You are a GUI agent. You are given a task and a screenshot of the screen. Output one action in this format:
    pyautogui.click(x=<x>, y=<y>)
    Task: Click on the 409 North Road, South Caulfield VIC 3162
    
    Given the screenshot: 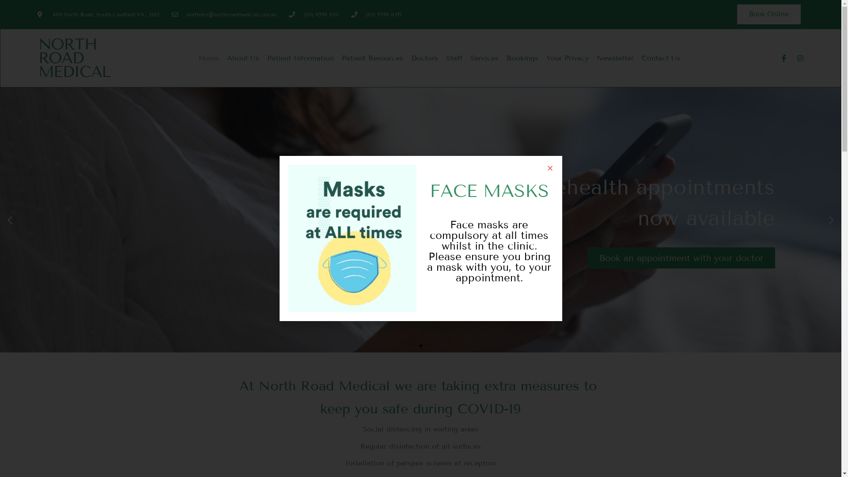 What is the action you would take?
    pyautogui.click(x=98, y=15)
    